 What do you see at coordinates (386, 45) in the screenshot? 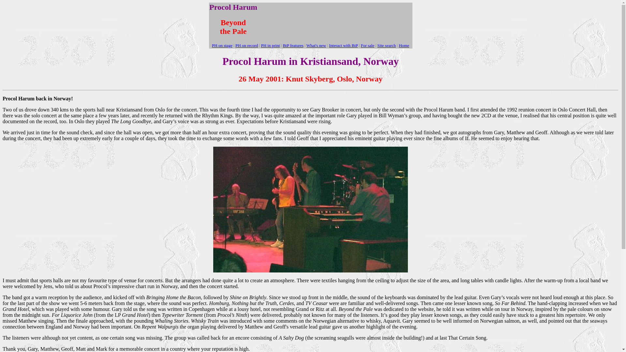
I see `Site search` at bounding box center [386, 45].